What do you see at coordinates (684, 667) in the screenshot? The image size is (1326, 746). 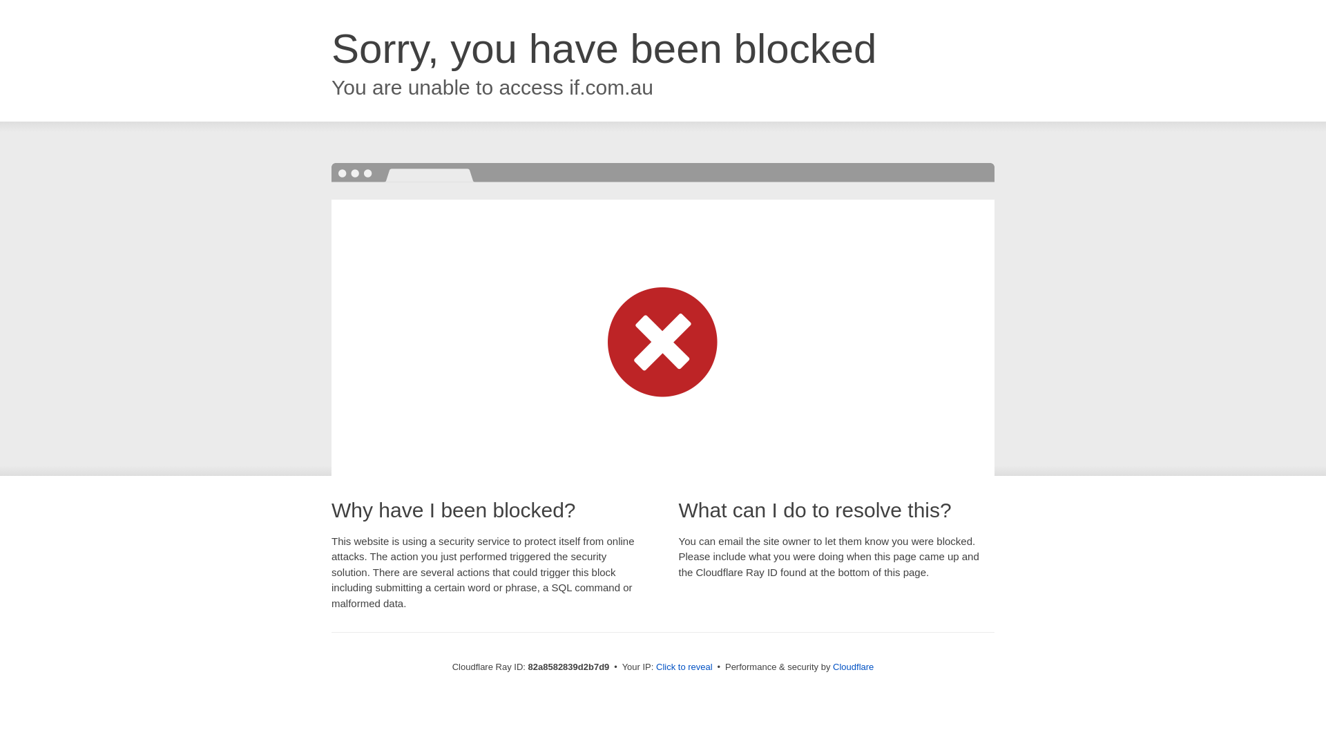 I see `Click to reveal` at bounding box center [684, 667].